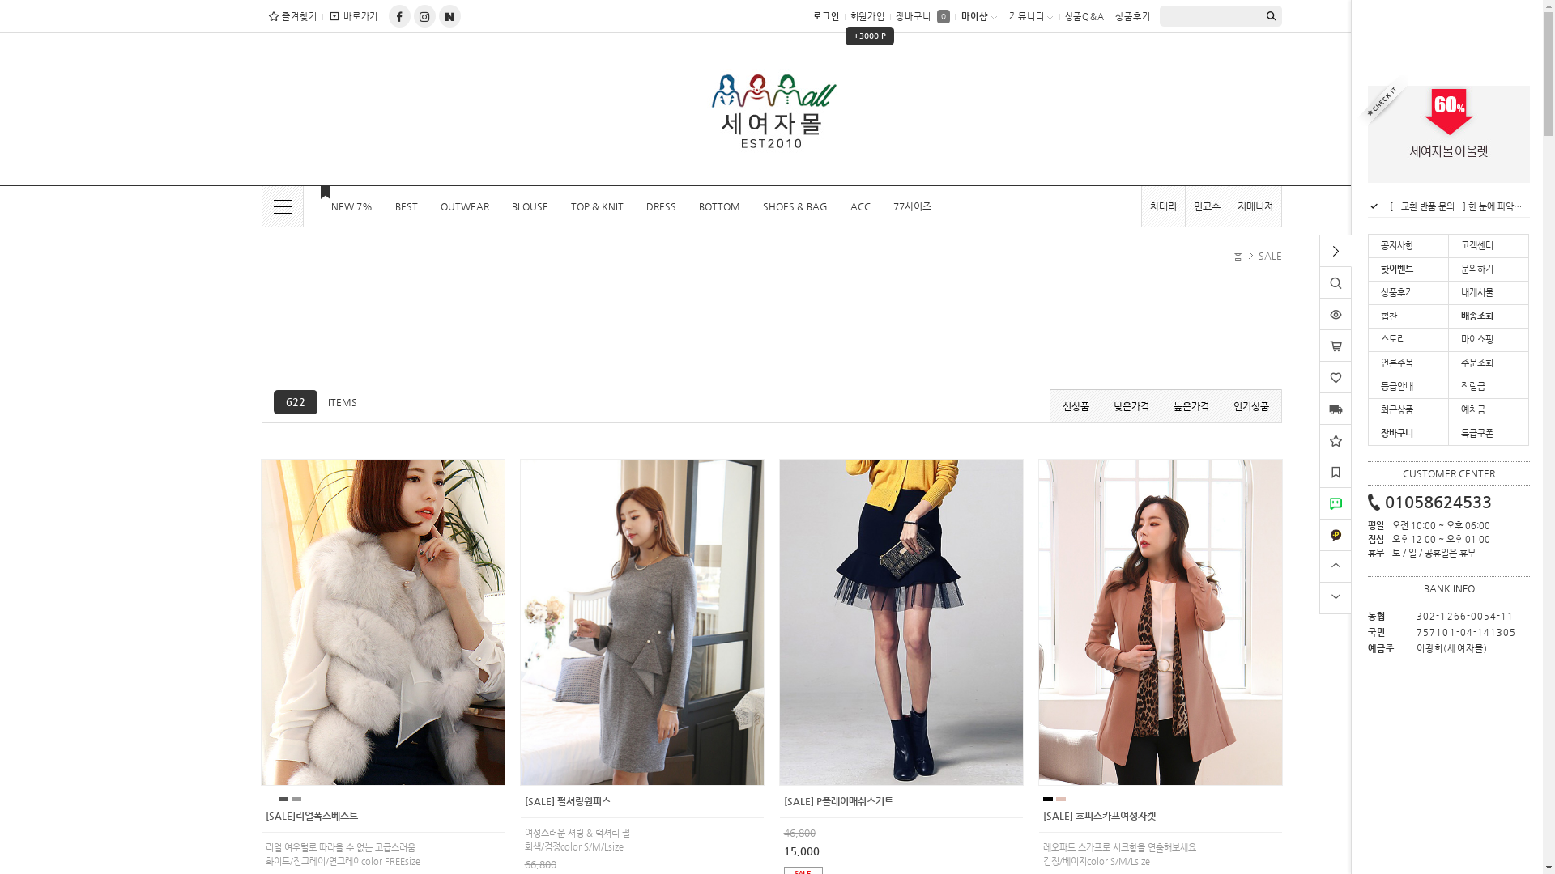 The width and height of the screenshot is (1555, 874). Describe the element at coordinates (530, 206) in the screenshot. I see `BLOUSE` at that location.